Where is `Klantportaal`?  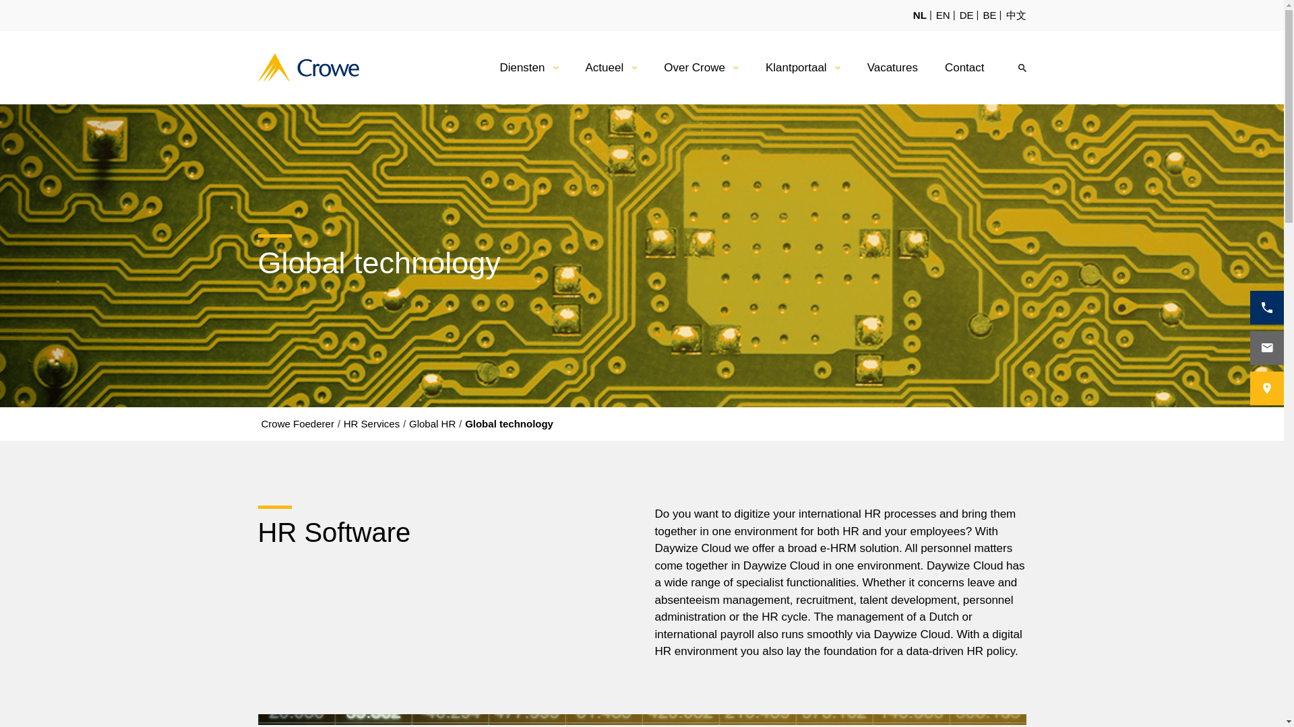
Klantportaal is located at coordinates (796, 67).